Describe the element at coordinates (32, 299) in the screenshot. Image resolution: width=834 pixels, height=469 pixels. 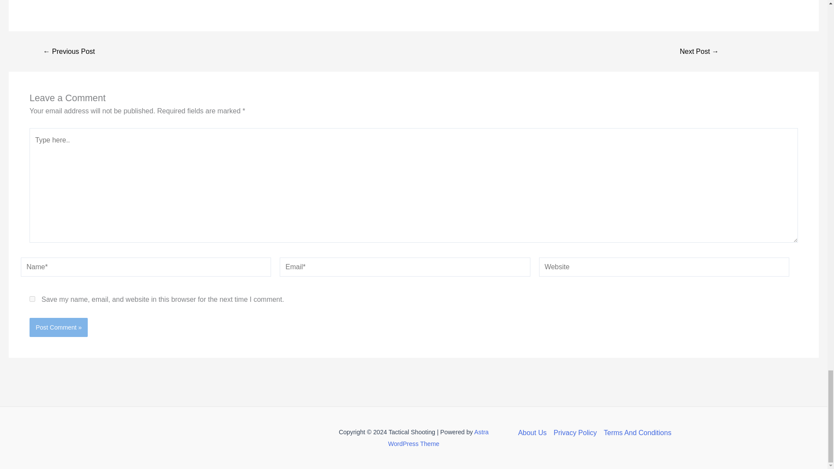
I see `yes` at that location.